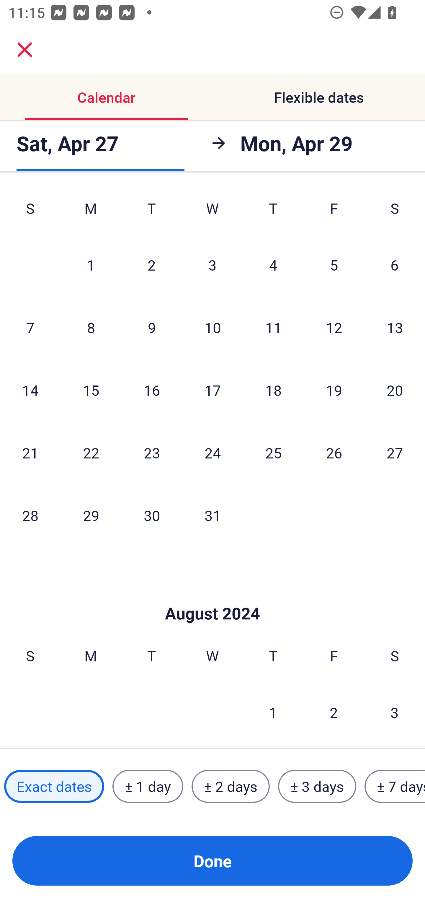  I want to click on 8 Monday, July 8, 2024, so click(91, 327).